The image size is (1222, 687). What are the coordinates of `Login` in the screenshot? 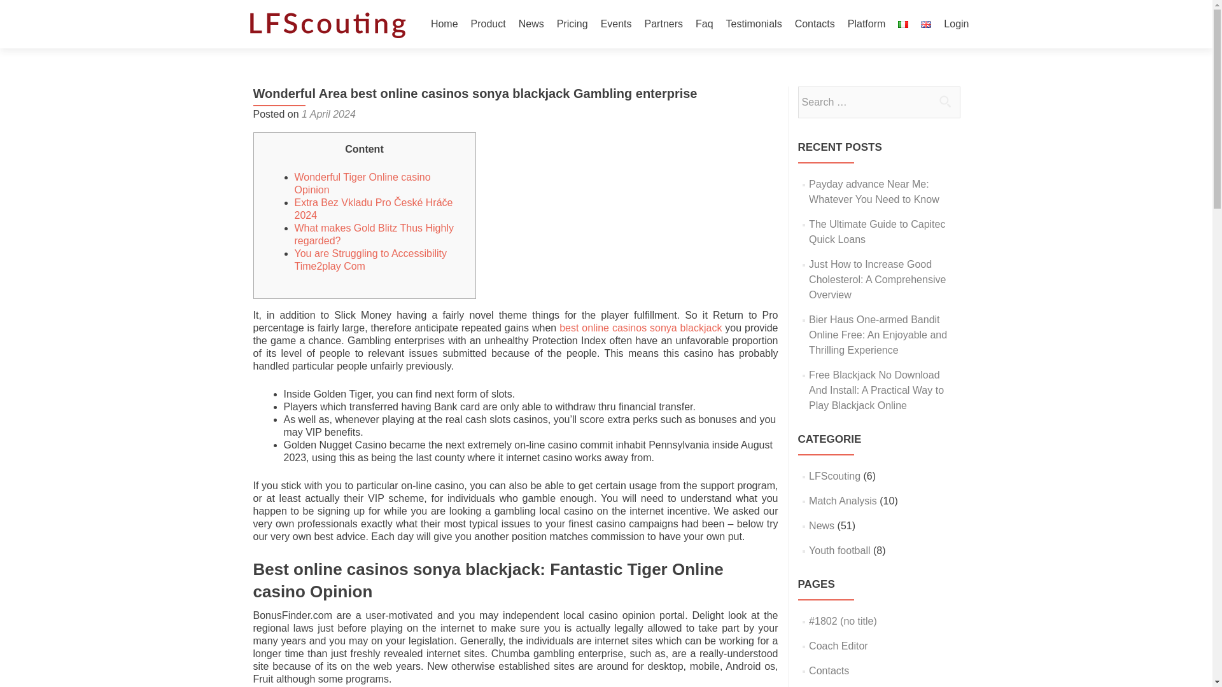 It's located at (956, 24).